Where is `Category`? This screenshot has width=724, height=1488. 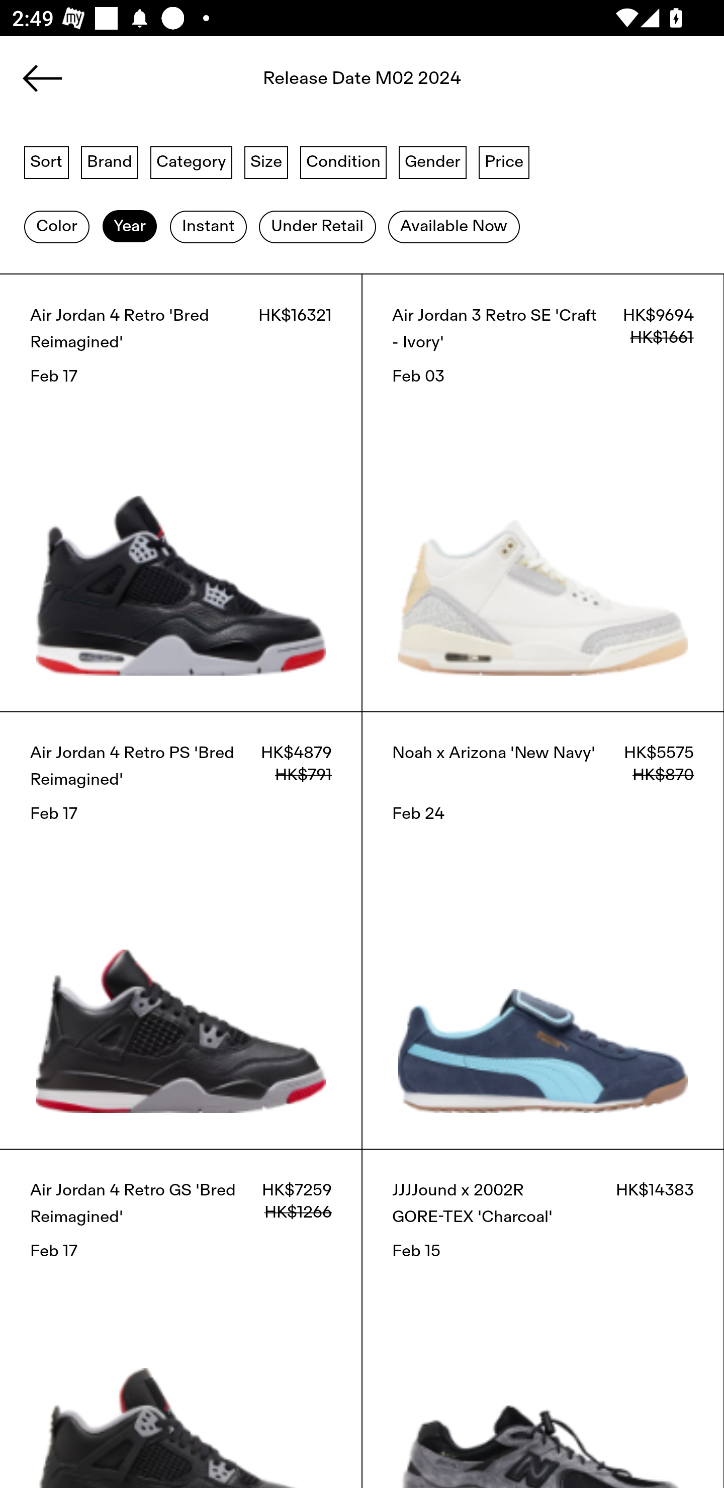
Category is located at coordinates (191, 161).